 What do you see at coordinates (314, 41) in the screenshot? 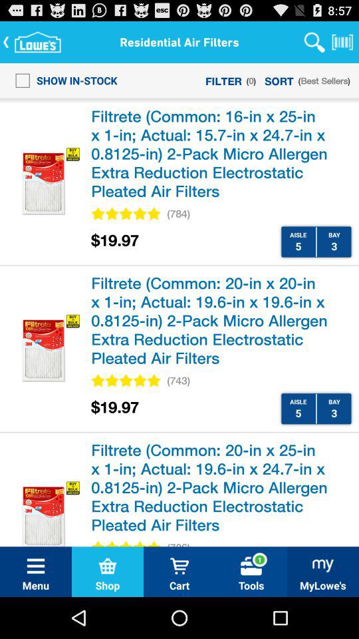
I see `press icon next to residential air filters` at bounding box center [314, 41].